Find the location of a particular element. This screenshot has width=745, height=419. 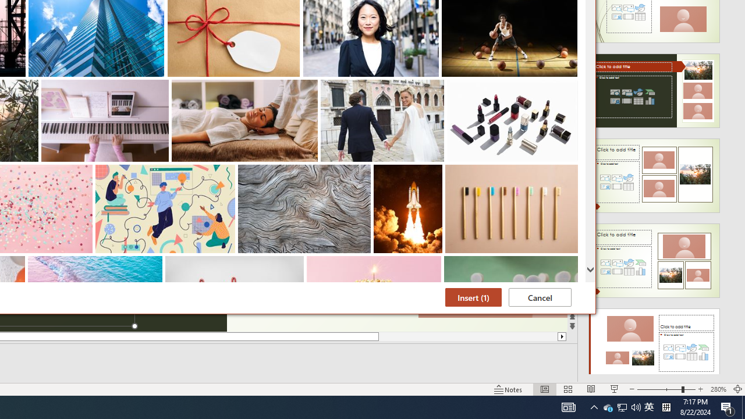

Cancel is located at coordinates (540, 297).